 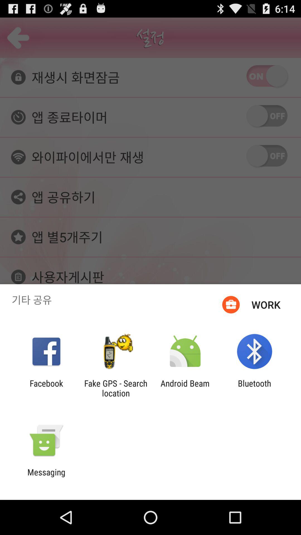 I want to click on press item at the bottom right corner, so click(x=254, y=388).